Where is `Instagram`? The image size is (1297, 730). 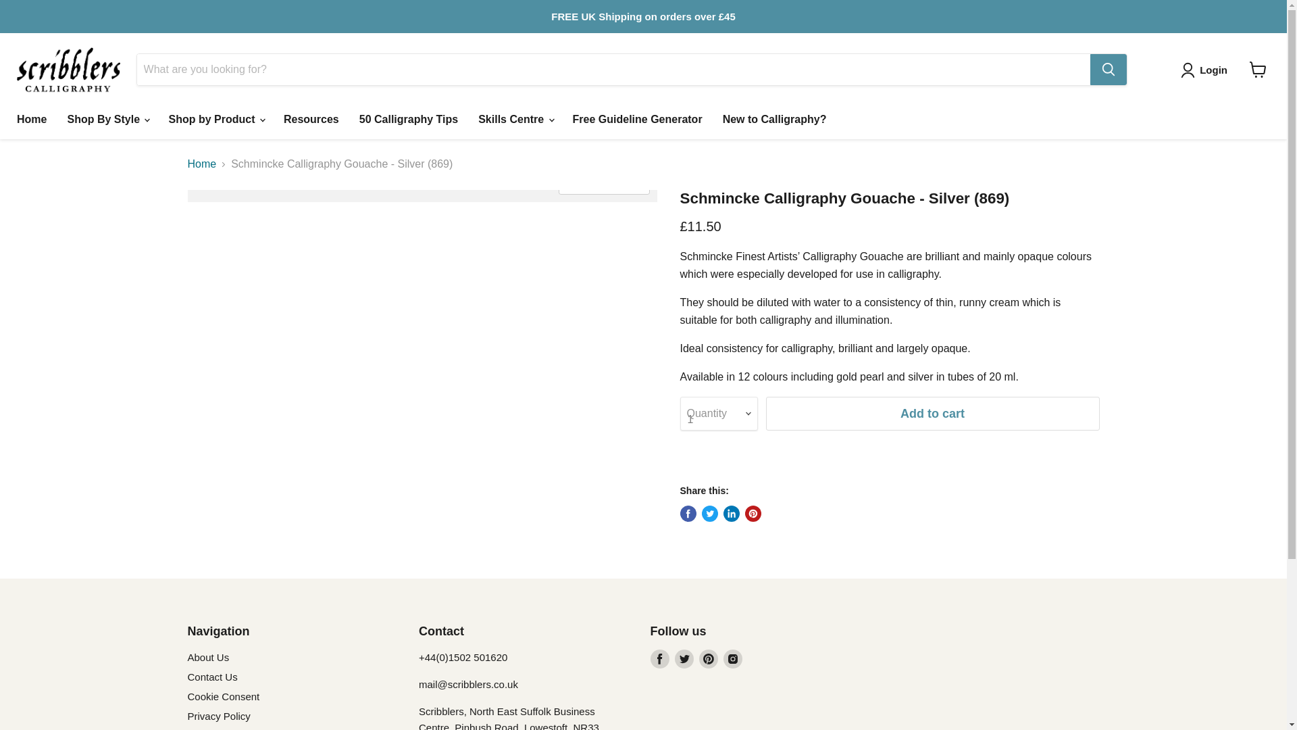 Instagram is located at coordinates (732, 659).